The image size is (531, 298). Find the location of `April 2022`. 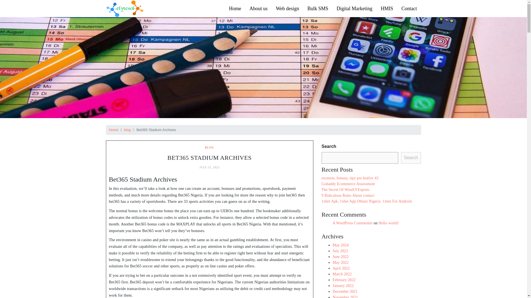

April 2022 is located at coordinates (341, 268).